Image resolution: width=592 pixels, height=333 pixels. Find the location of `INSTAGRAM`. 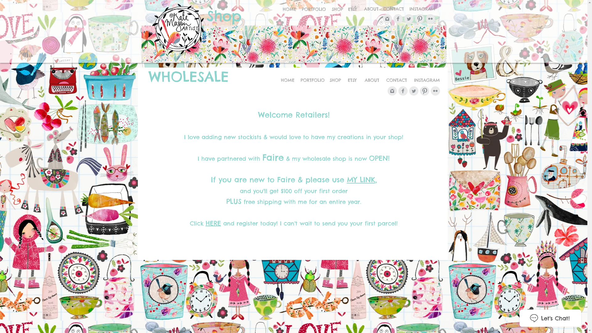

INSTAGRAM is located at coordinates (427, 80).